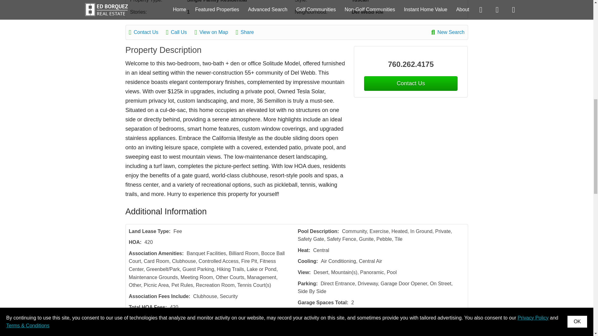 The image size is (598, 336). Describe the element at coordinates (411, 83) in the screenshot. I see `Contact Us` at that location.